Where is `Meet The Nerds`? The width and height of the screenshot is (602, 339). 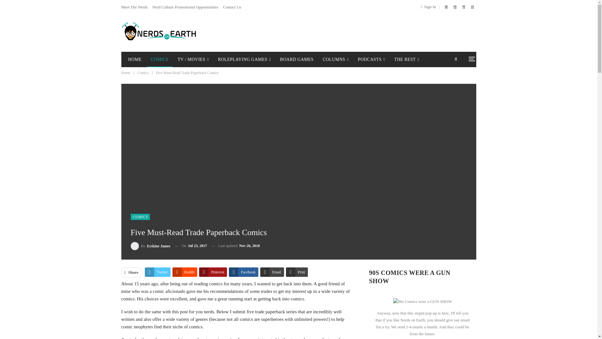
Meet The Nerds is located at coordinates (134, 7).